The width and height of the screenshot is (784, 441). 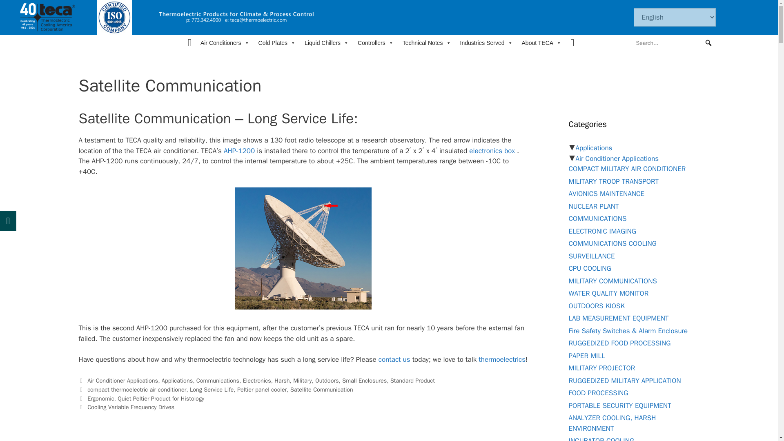 What do you see at coordinates (225, 43) in the screenshot?
I see `Air Conditioners` at bounding box center [225, 43].